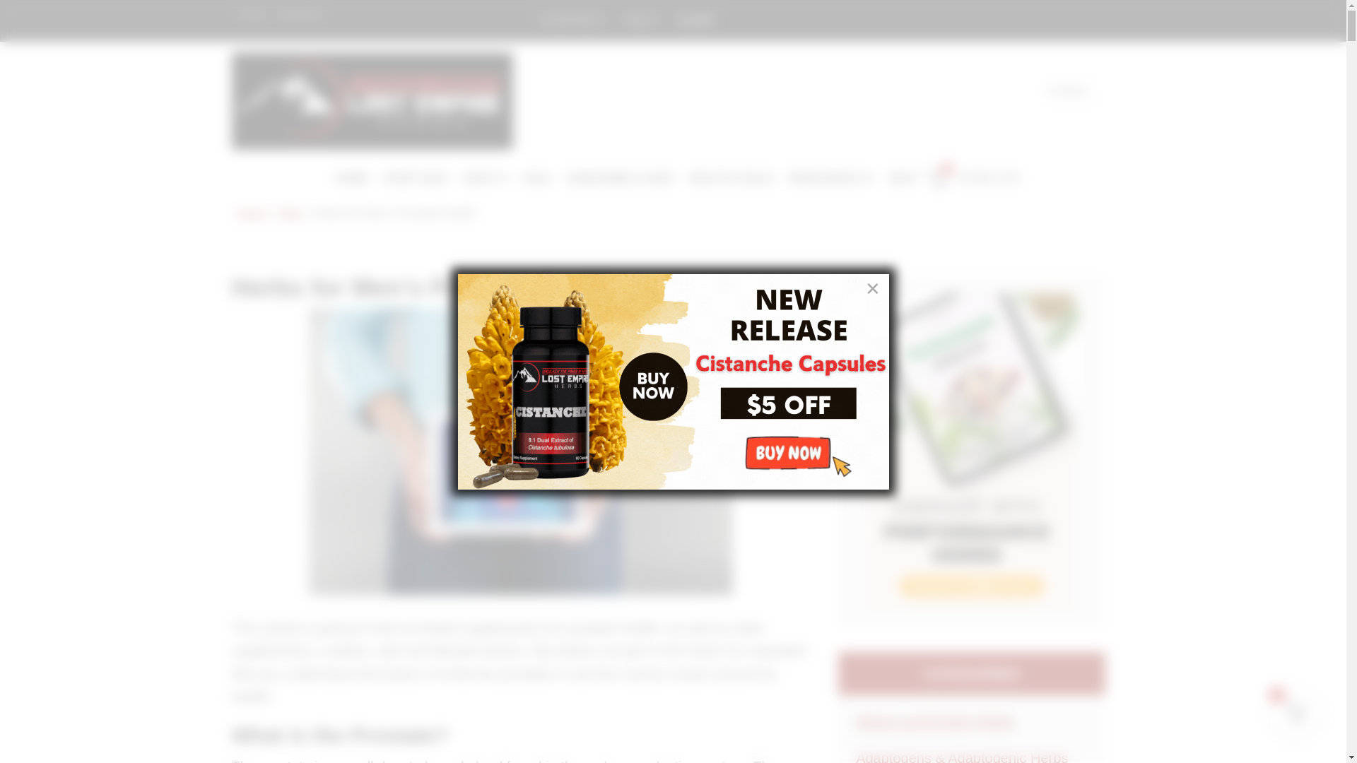 This screenshot has width=1357, height=763. What do you see at coordinates (879, 131) in the screenshot?
I see `1-866-764-3727` at bounding box center [879, 131].